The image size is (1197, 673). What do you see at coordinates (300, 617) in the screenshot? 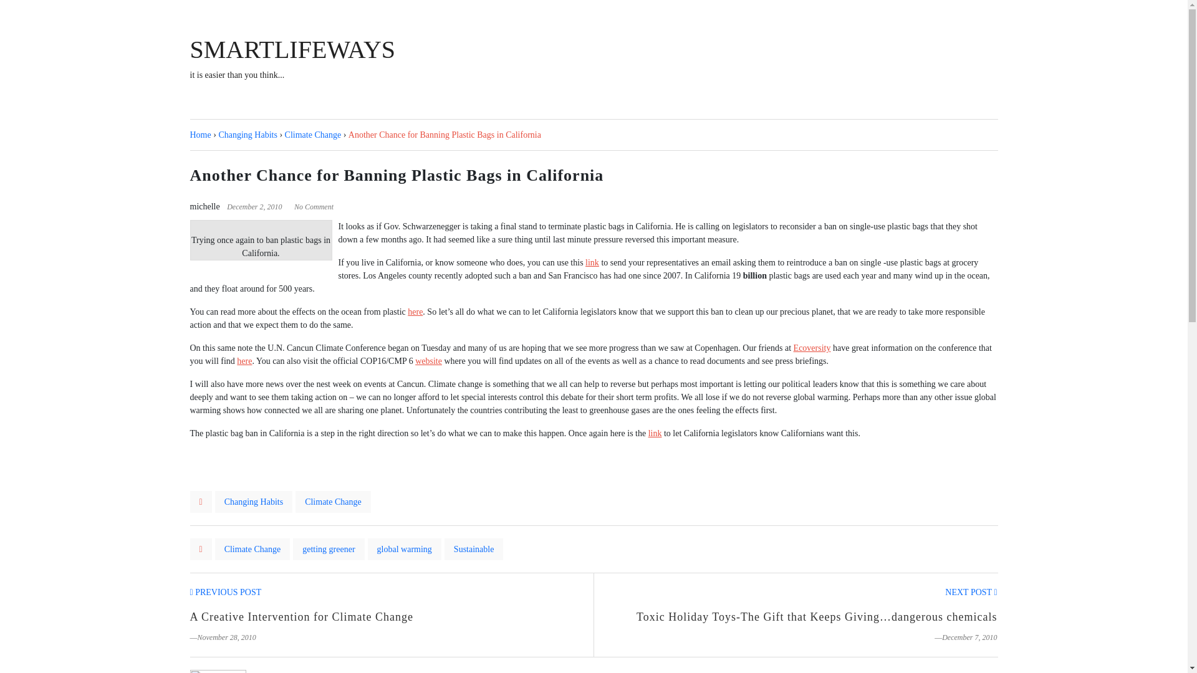
I see `A Creative Intervention for Climate Change` at bounding box center [300, 617].